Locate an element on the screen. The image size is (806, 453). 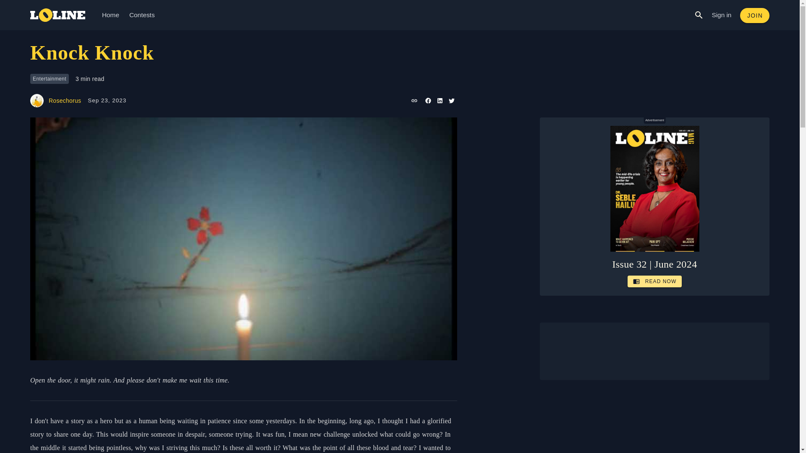
JOIN is located at coordinates (755, 16).